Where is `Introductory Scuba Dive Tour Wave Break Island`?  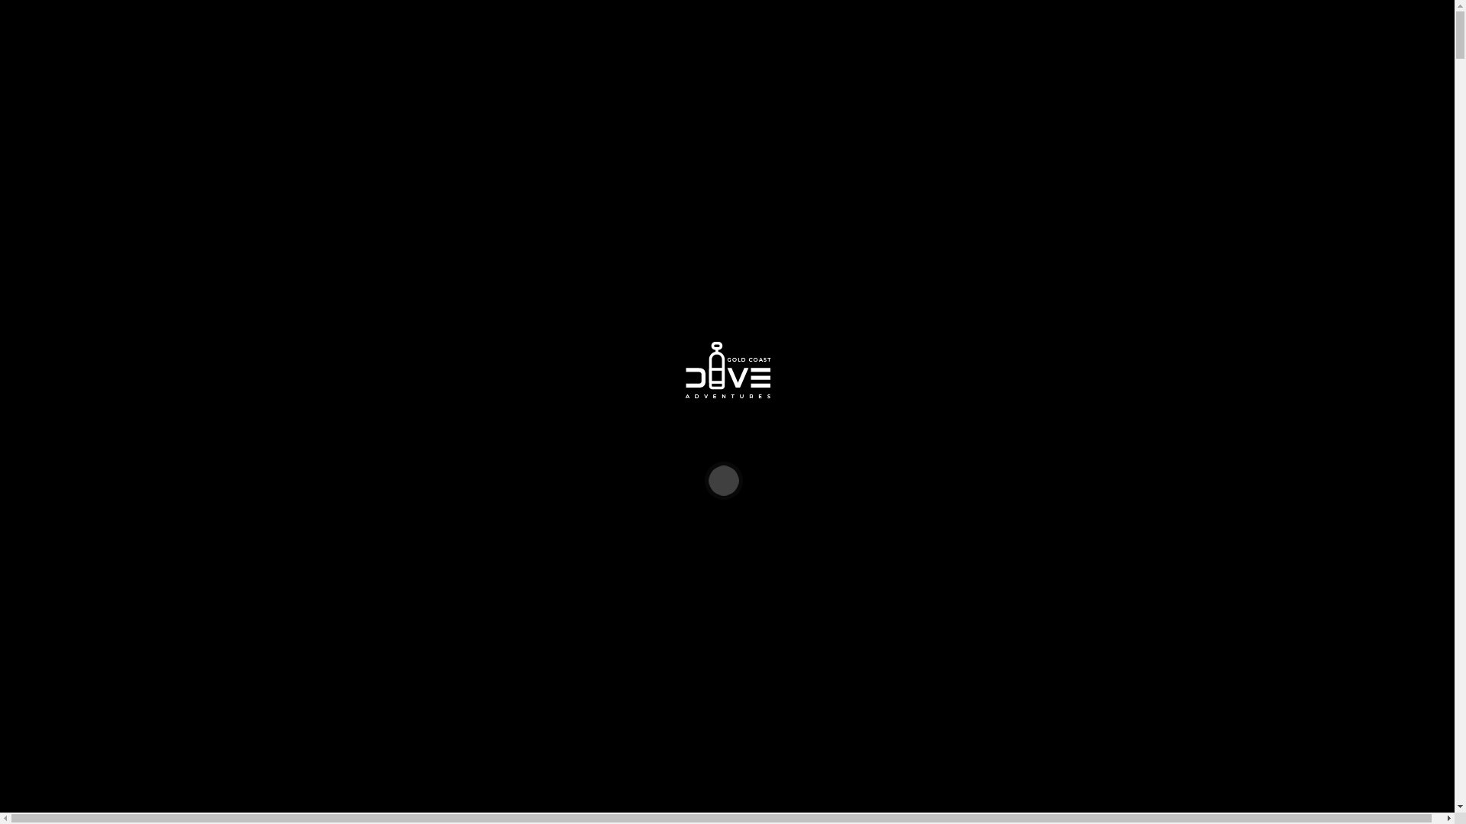
Introductory Scuba Dive Tour Wave Break Island is located at coordinates (182, 266).